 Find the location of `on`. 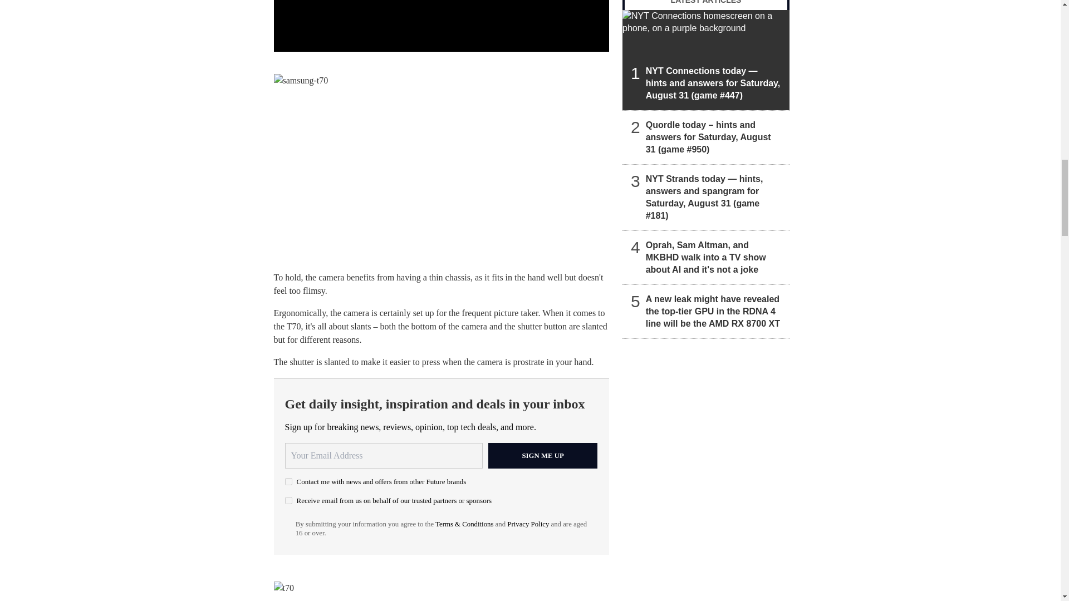

on is located at coordinates (288, 501).